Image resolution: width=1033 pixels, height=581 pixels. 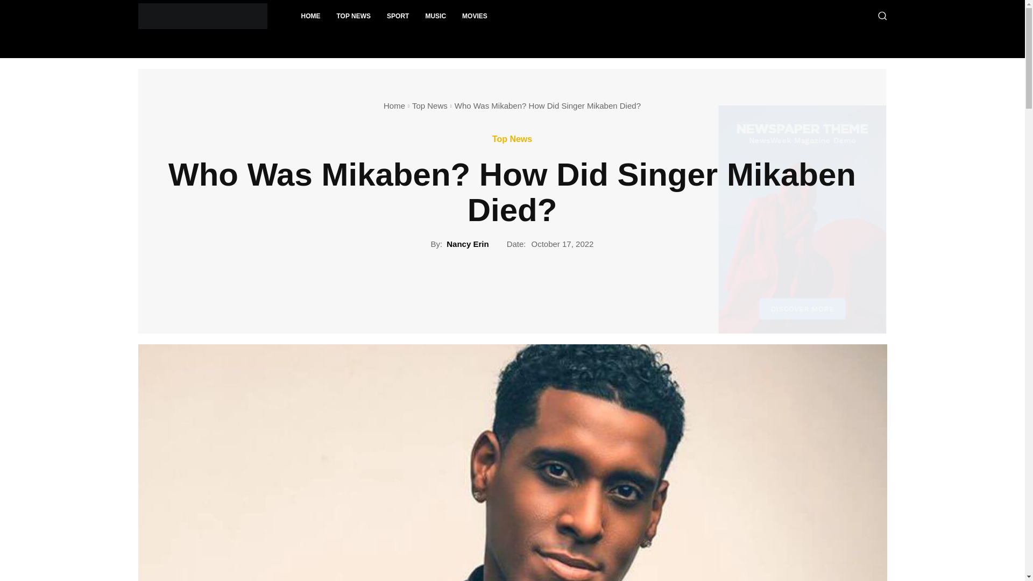 I want to click on Nancy Erin, so click(x=467, y=244).